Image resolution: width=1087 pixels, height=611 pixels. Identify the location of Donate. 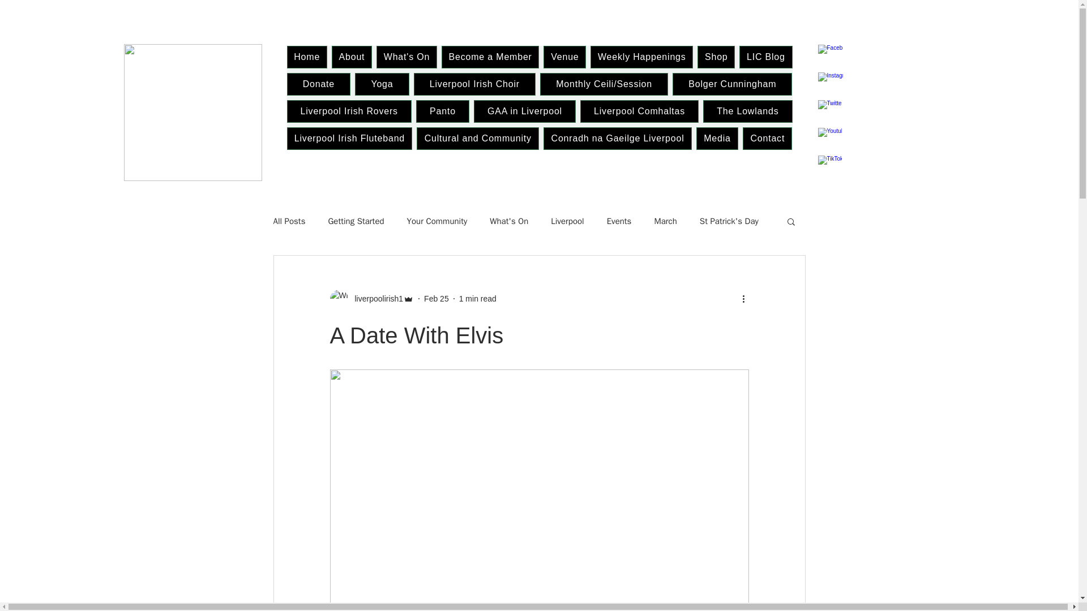
(318, 84).